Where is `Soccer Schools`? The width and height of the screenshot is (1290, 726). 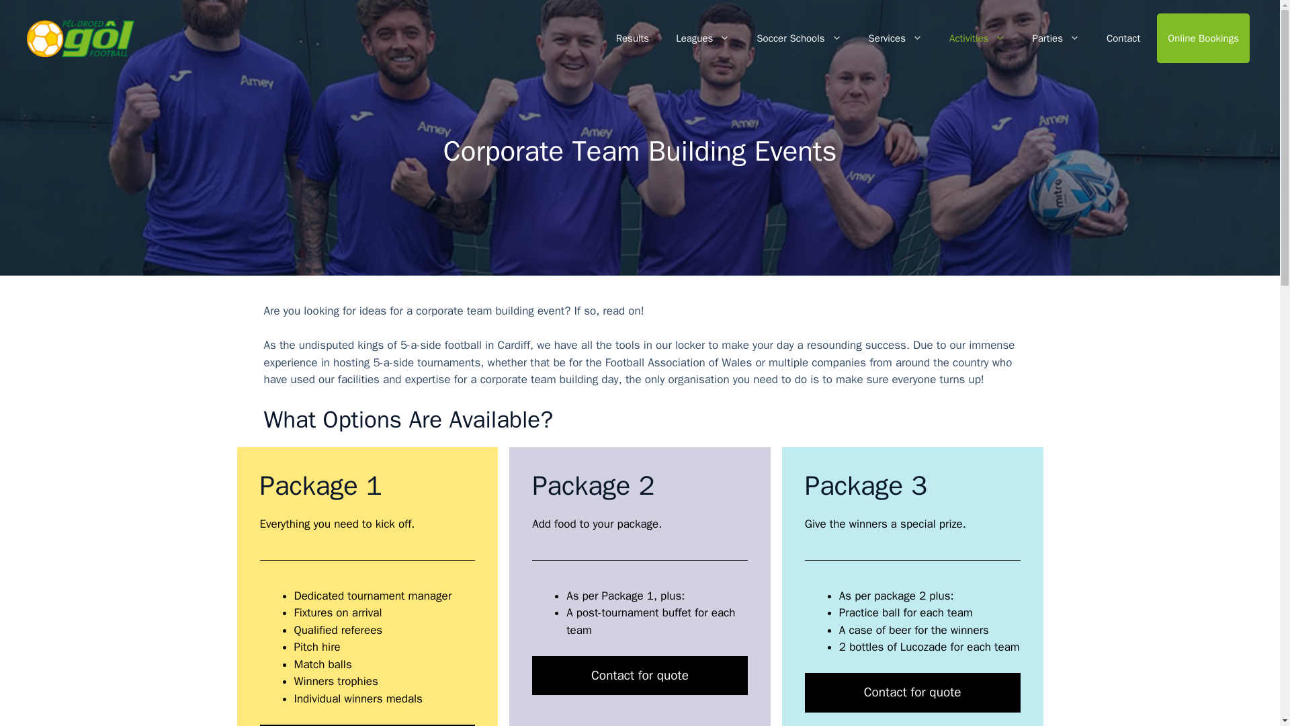
Soccer Schools is located at coordinates (798, 38).